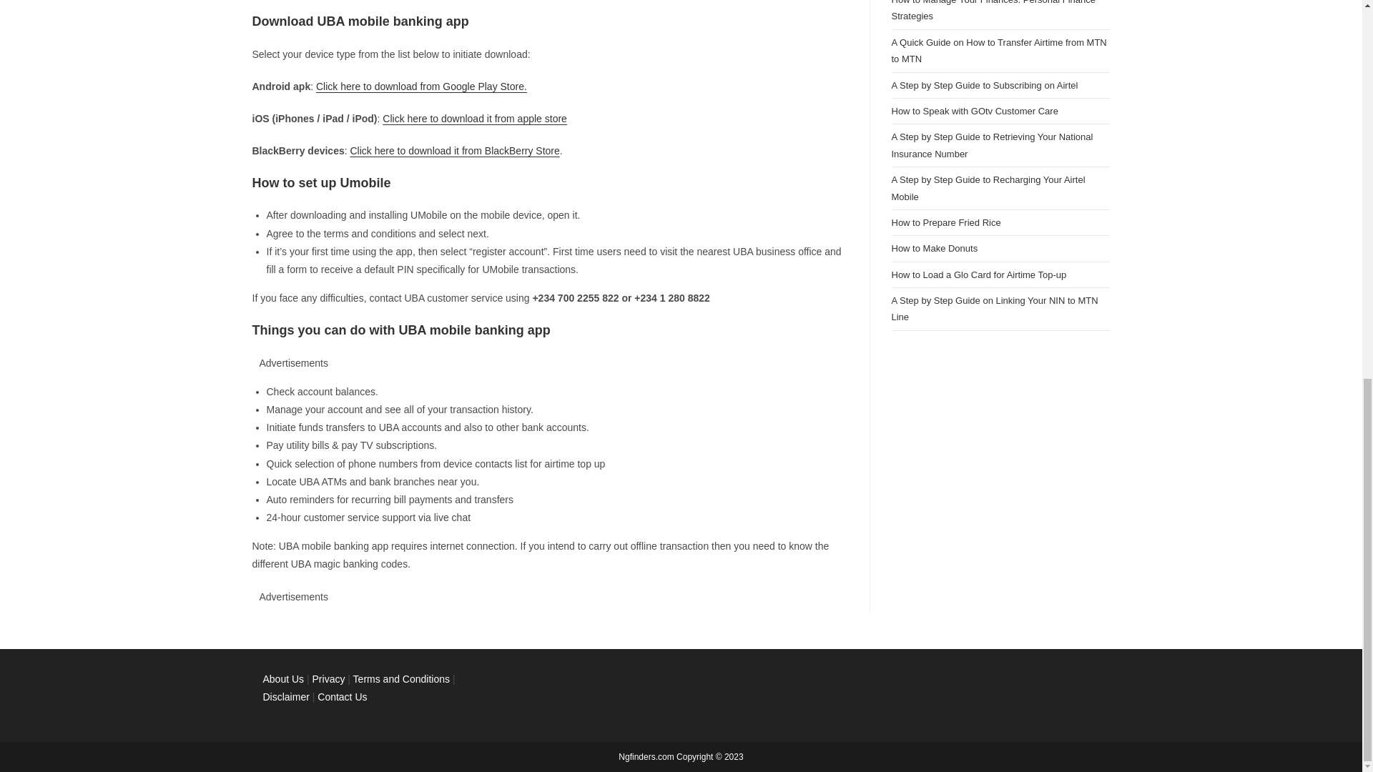 This screenshot has width=1373, height=772. Describe the element at coordinates (993, 11) in the screenshot. I see `How to Manage Your Finances: Personal Finance Strategies` at that location.